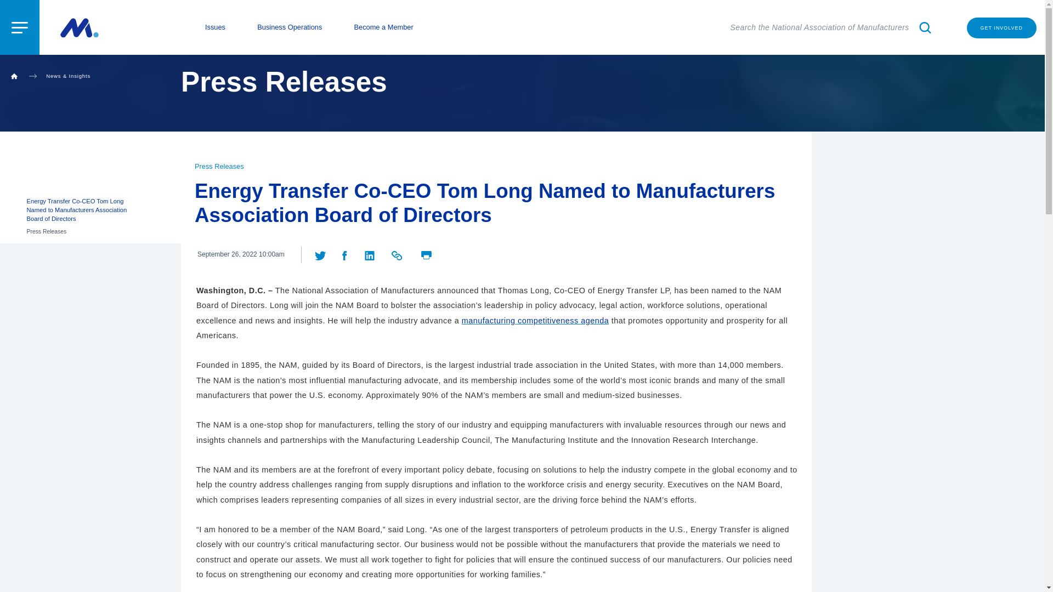 This screenshot has height=592, width=1053. I want to click on Press Releases, so click(219, 166).